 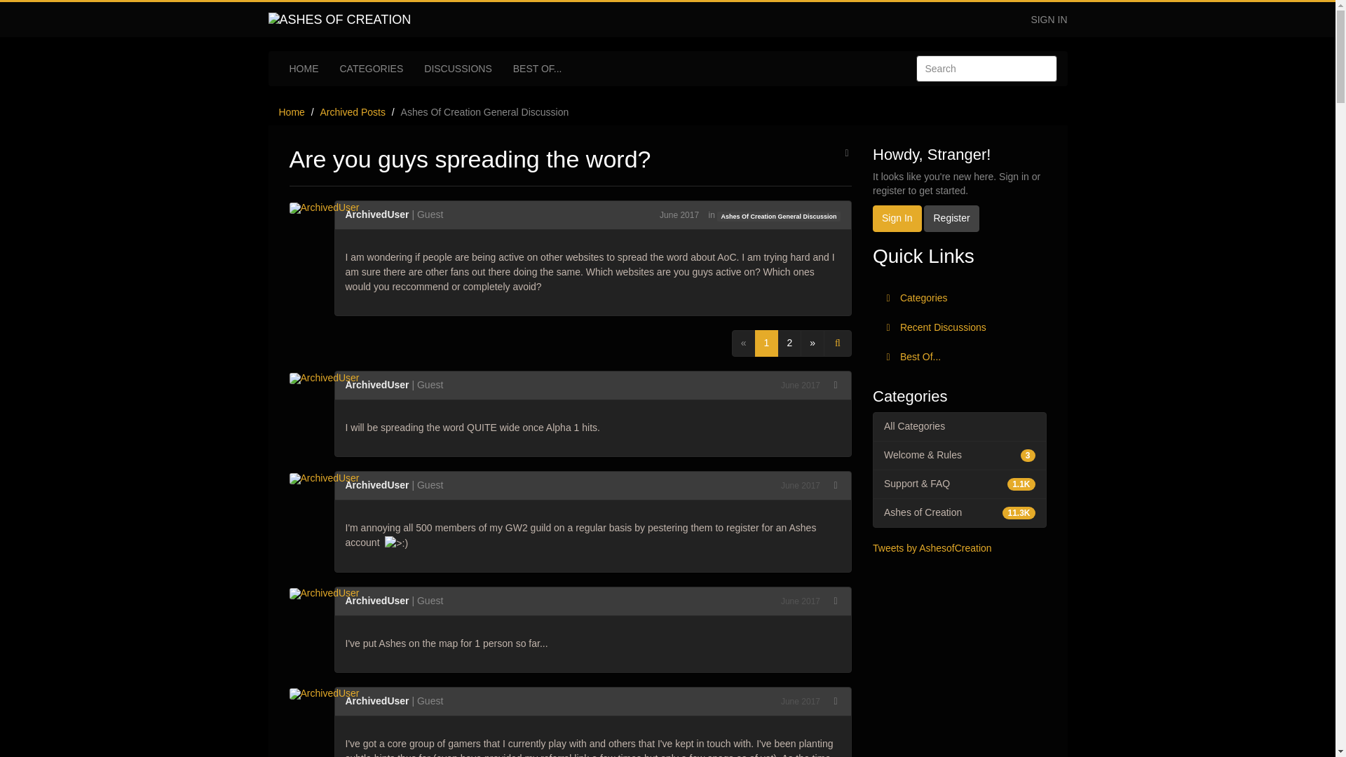 What do you see at coordinates (800, 701) in the screenshot?
I see `June 2017` at bounding box center [800, 701].